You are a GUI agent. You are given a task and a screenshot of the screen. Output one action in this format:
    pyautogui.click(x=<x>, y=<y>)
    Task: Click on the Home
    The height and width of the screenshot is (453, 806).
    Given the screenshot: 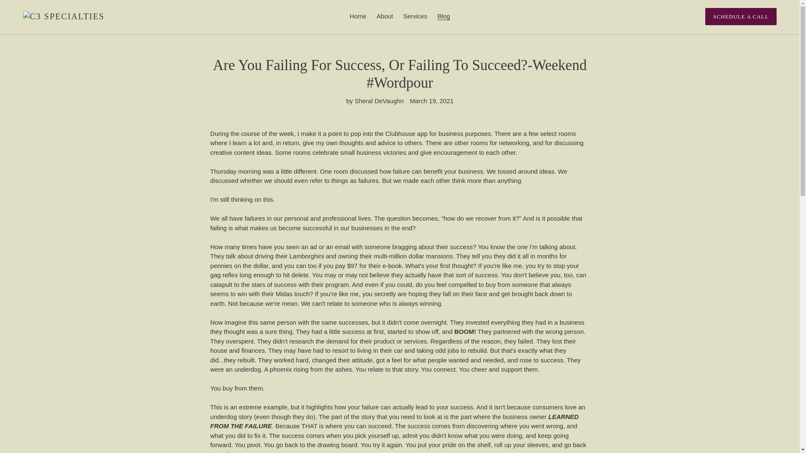 What is the action you would take?
    pyautogui.click(x=358, y=16)
    